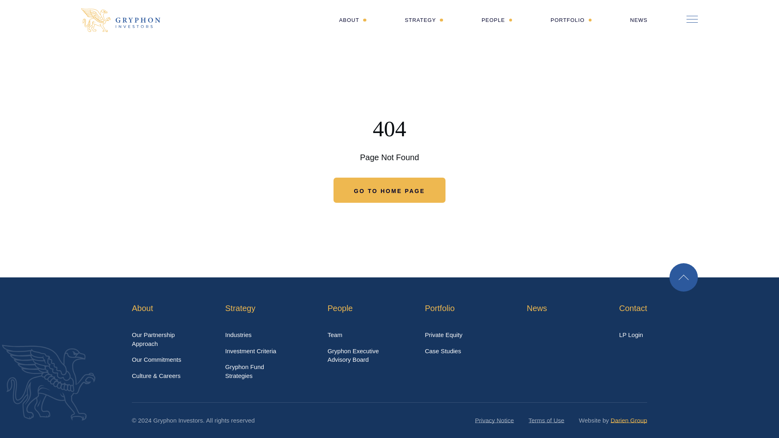 The width and height of the screenshot is (779, 438). I want to click on Private Equity, so click(352, 20).